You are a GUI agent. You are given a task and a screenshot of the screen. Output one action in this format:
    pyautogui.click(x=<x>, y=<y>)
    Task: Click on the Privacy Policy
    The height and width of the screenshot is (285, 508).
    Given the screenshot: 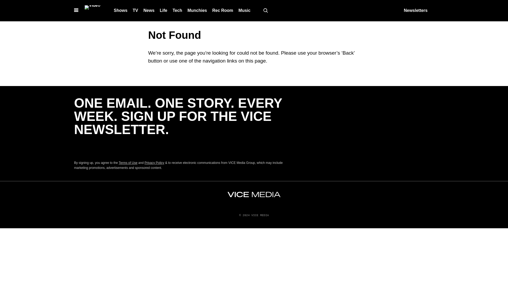 What is the action you would take?
    pyautogui.click(x=154, y=163)
    